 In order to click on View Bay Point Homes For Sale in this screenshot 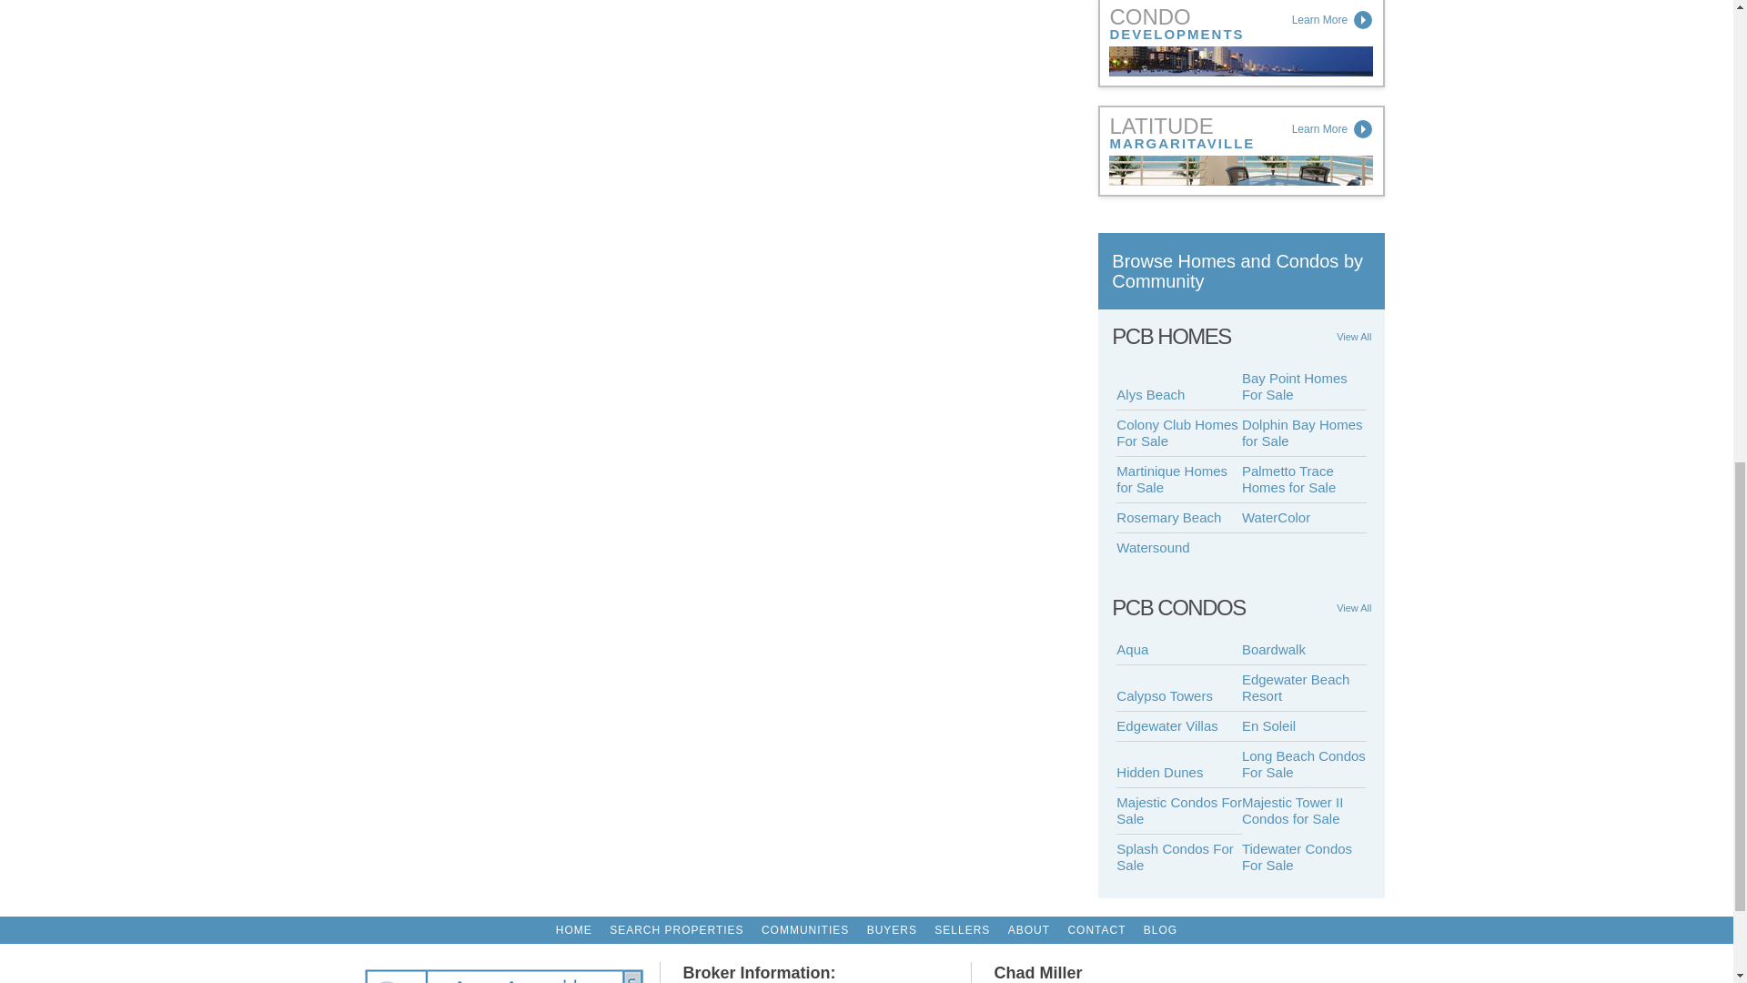, I will do `click(1305, 387)`.